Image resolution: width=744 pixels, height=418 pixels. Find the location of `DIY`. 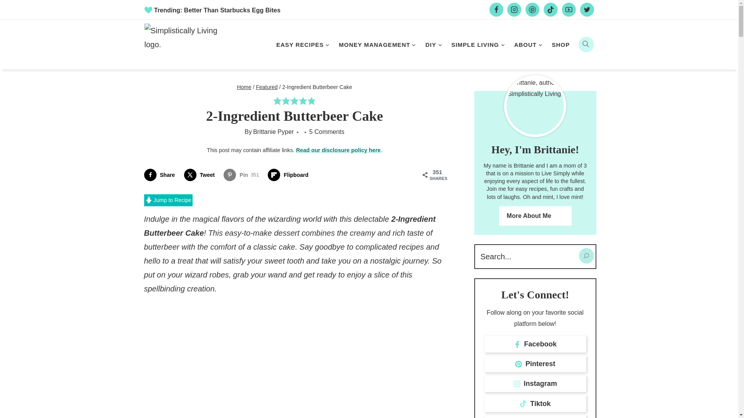

DIY is located at coordinates (434, 44).